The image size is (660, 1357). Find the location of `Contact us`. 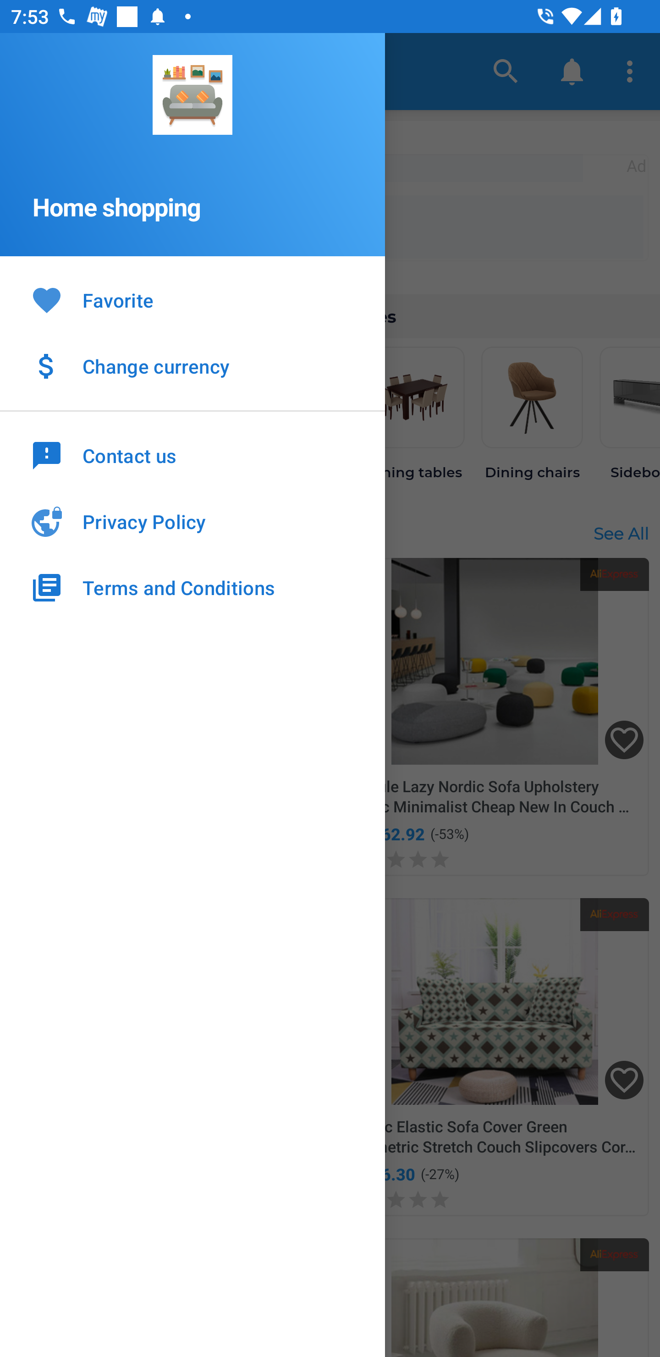

Contact us is located at coordinates (192, 455).